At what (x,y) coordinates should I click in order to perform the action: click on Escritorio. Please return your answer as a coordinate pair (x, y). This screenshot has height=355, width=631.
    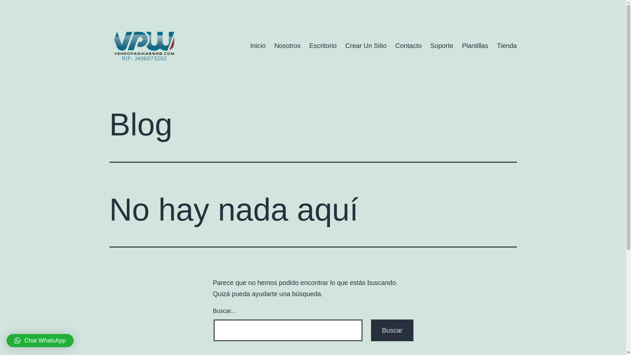
    Looking at the image, I should click on (323, 45).